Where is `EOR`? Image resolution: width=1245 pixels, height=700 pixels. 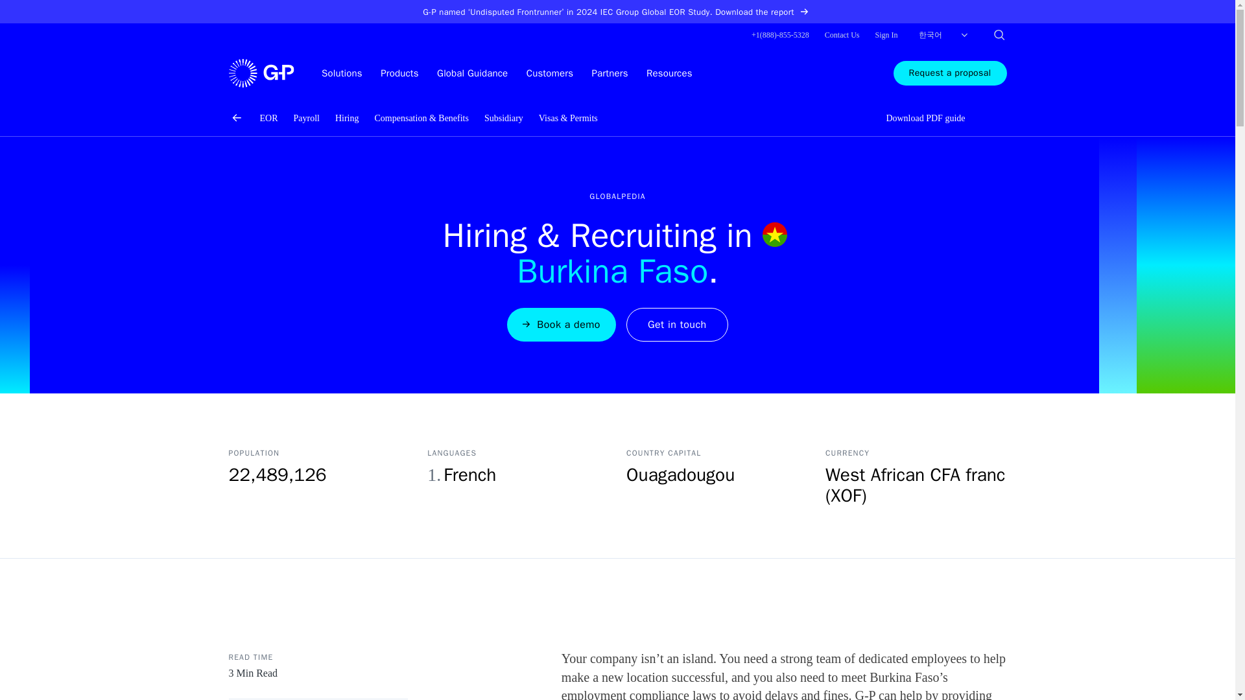 EOR is located at coordinates (268, 118).